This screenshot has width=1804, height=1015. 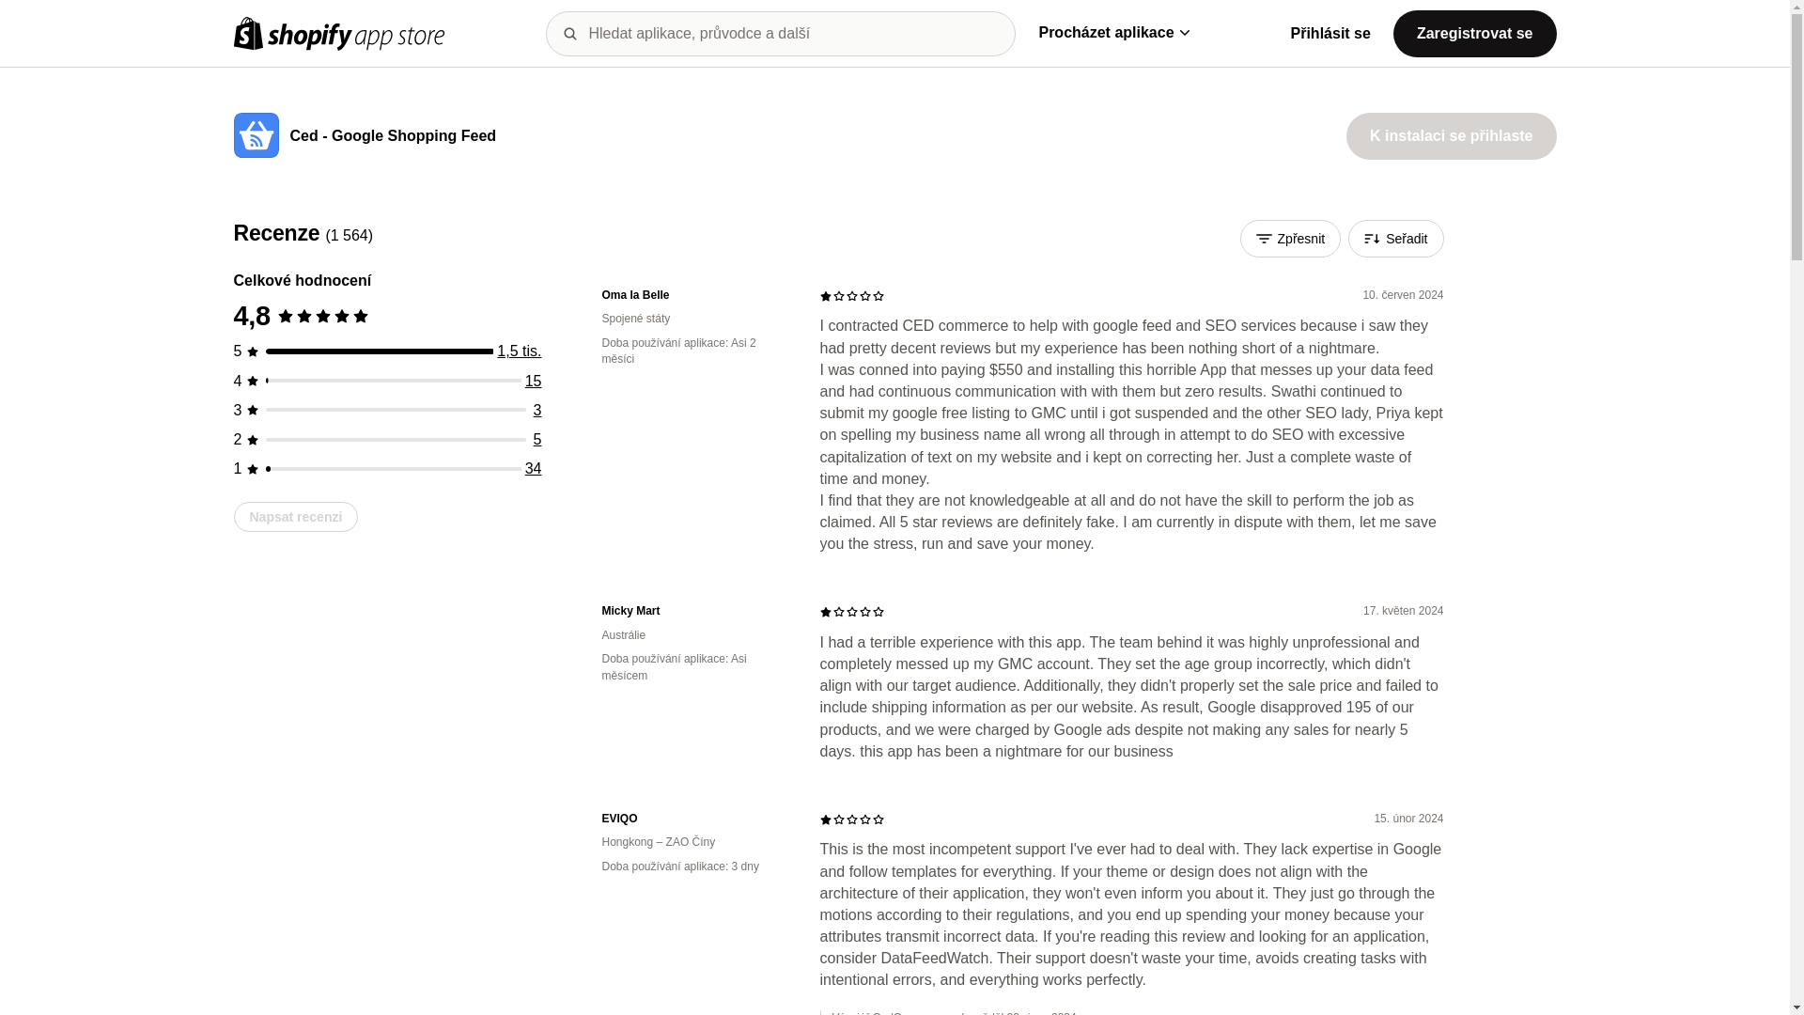 What do you see at coordinates (519, 351) in the screenshot?
I see `1,5 tis.` at bounding box center [519, 351].